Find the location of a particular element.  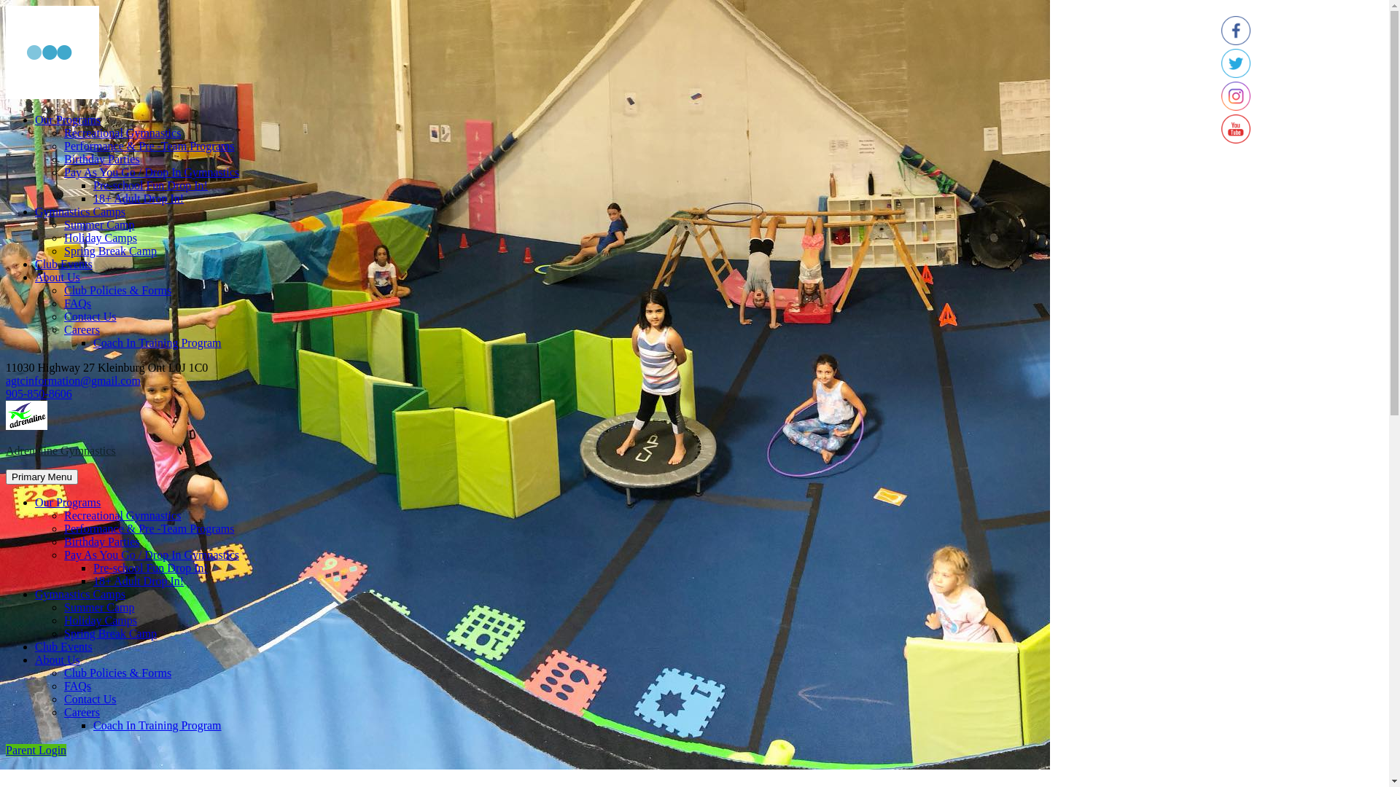

About Us is located at coordinates (58, 277).